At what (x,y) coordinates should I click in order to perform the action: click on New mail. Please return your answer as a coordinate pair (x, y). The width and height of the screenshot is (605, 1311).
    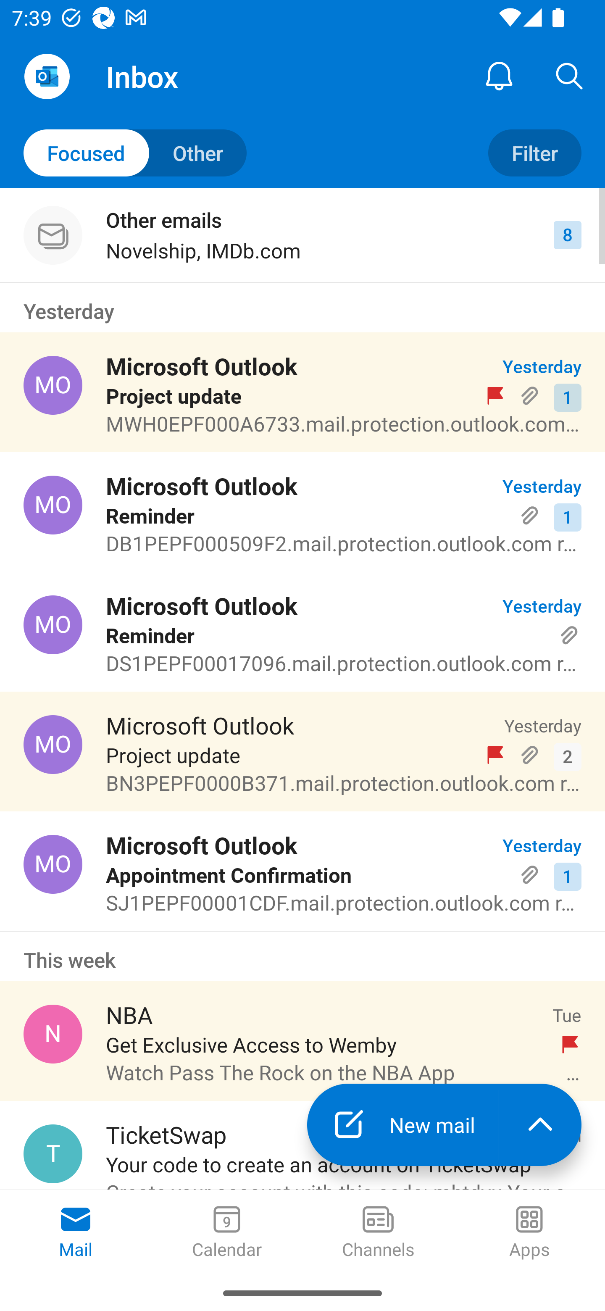
    Looking at the image, I should click on (402, 1124).